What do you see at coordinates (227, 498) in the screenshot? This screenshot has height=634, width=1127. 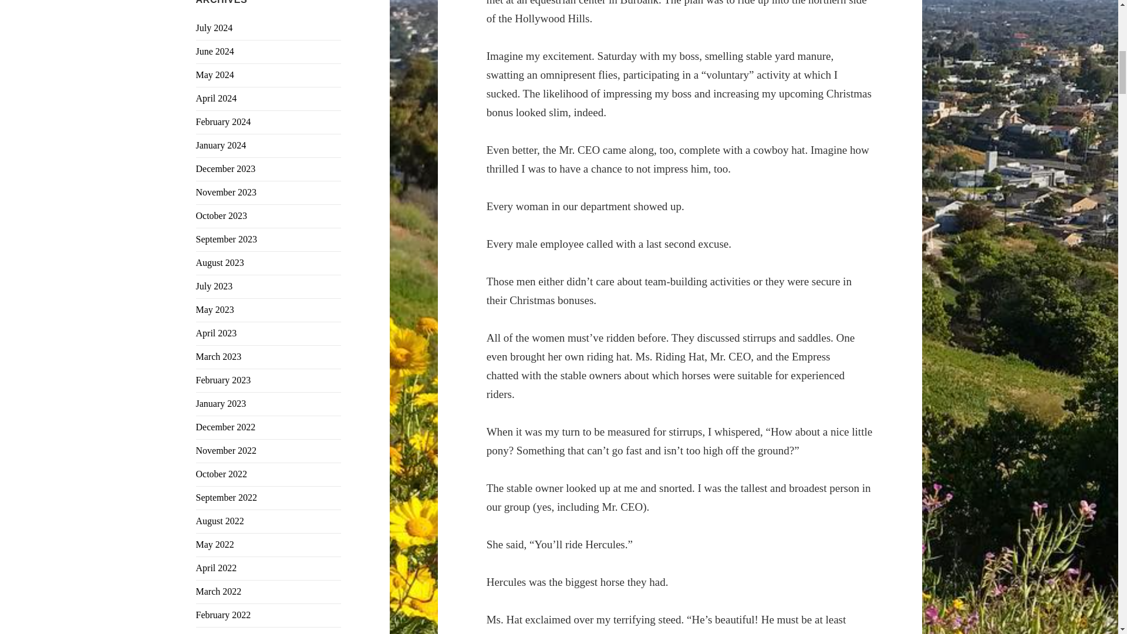 I see `September 2022` at bounding box center [227, 498].